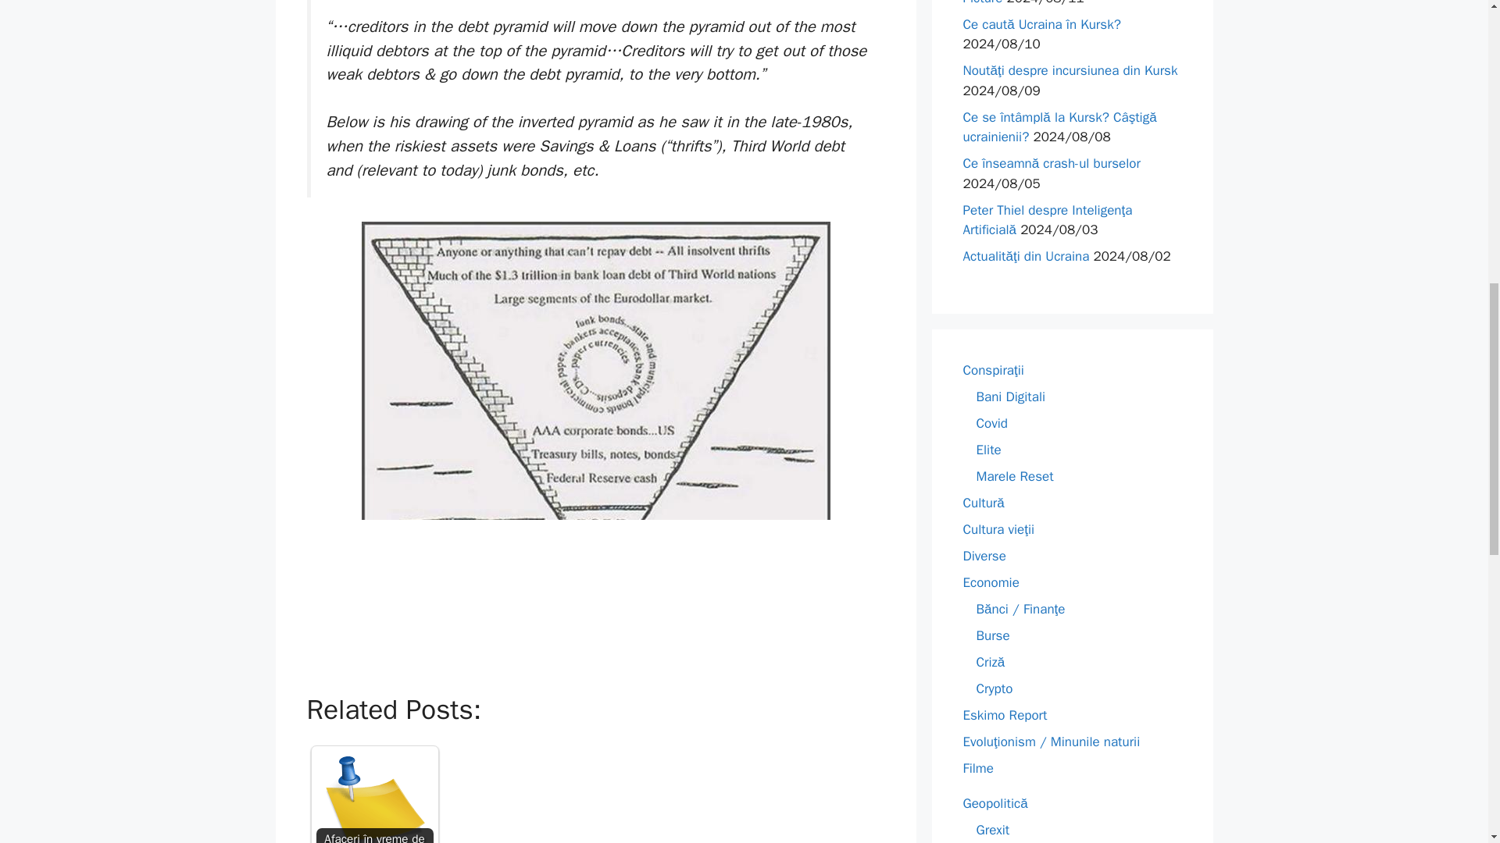  I want to click on Bani Digitali, so click(1011, 397).